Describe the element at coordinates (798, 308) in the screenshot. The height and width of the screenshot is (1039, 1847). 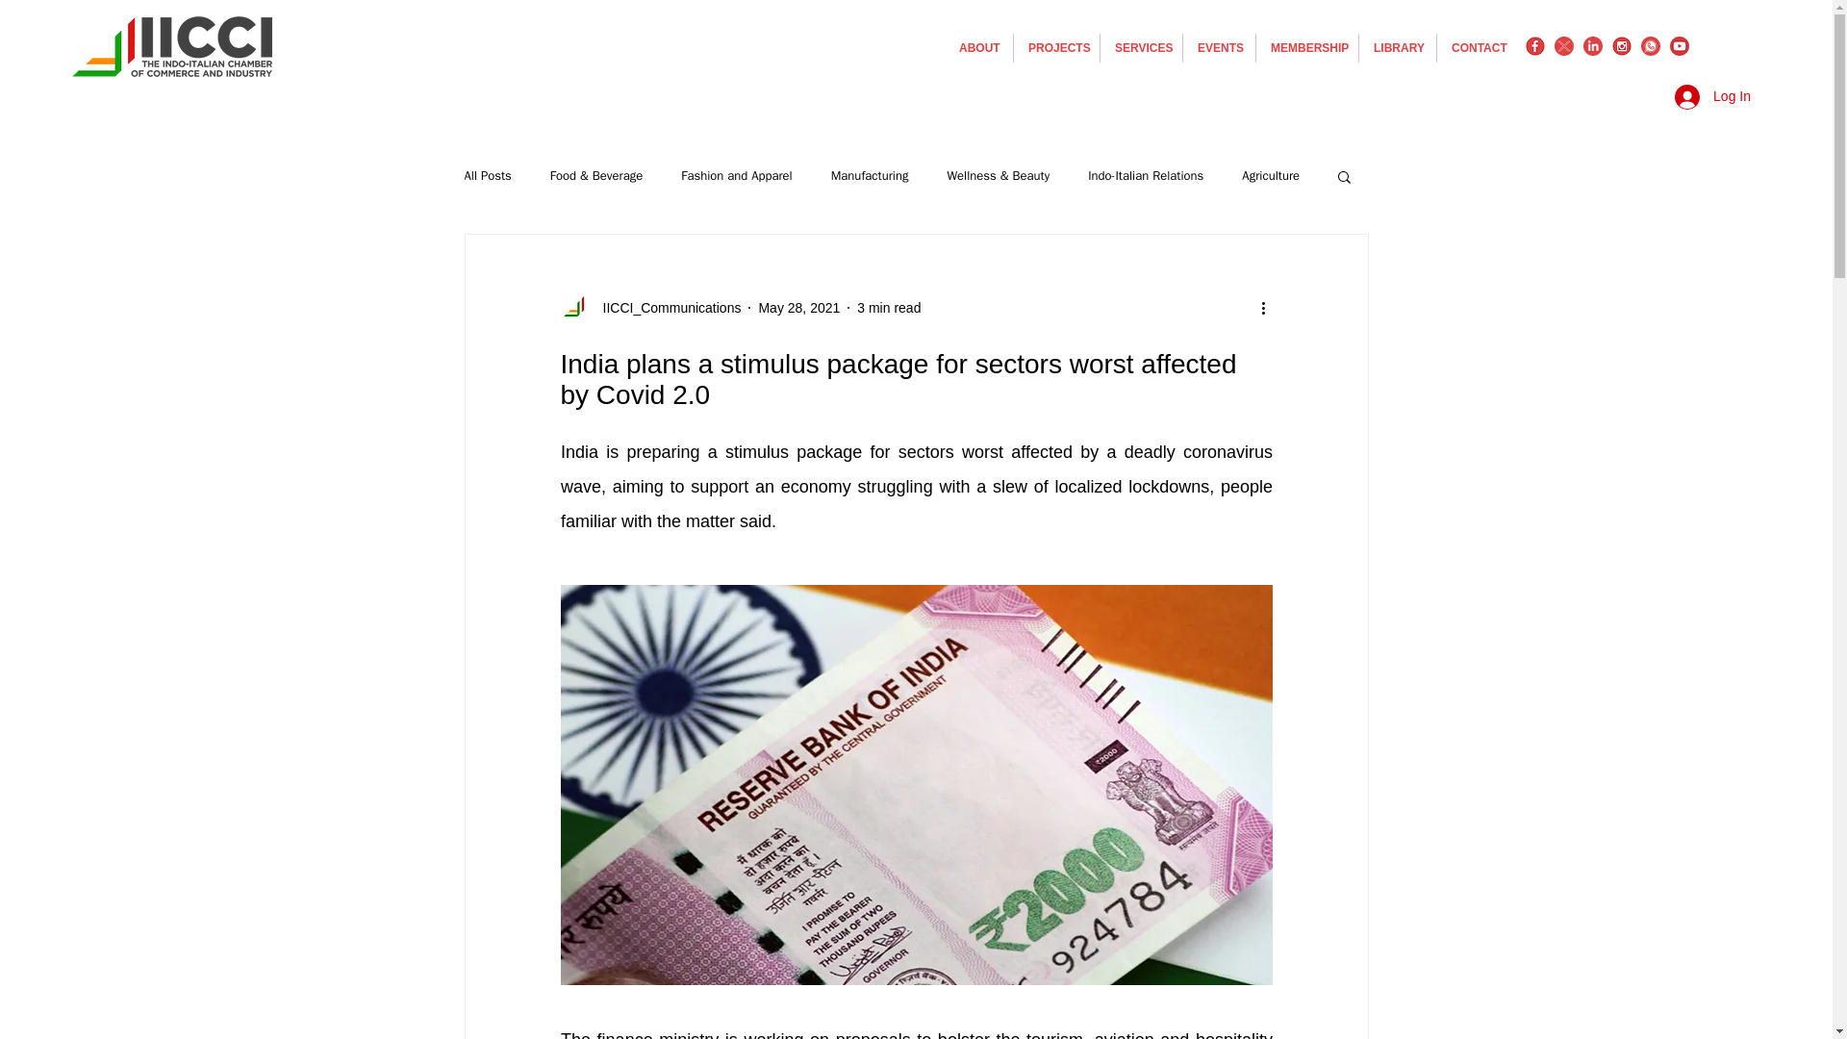
I see `May 28, 2021` at that location.